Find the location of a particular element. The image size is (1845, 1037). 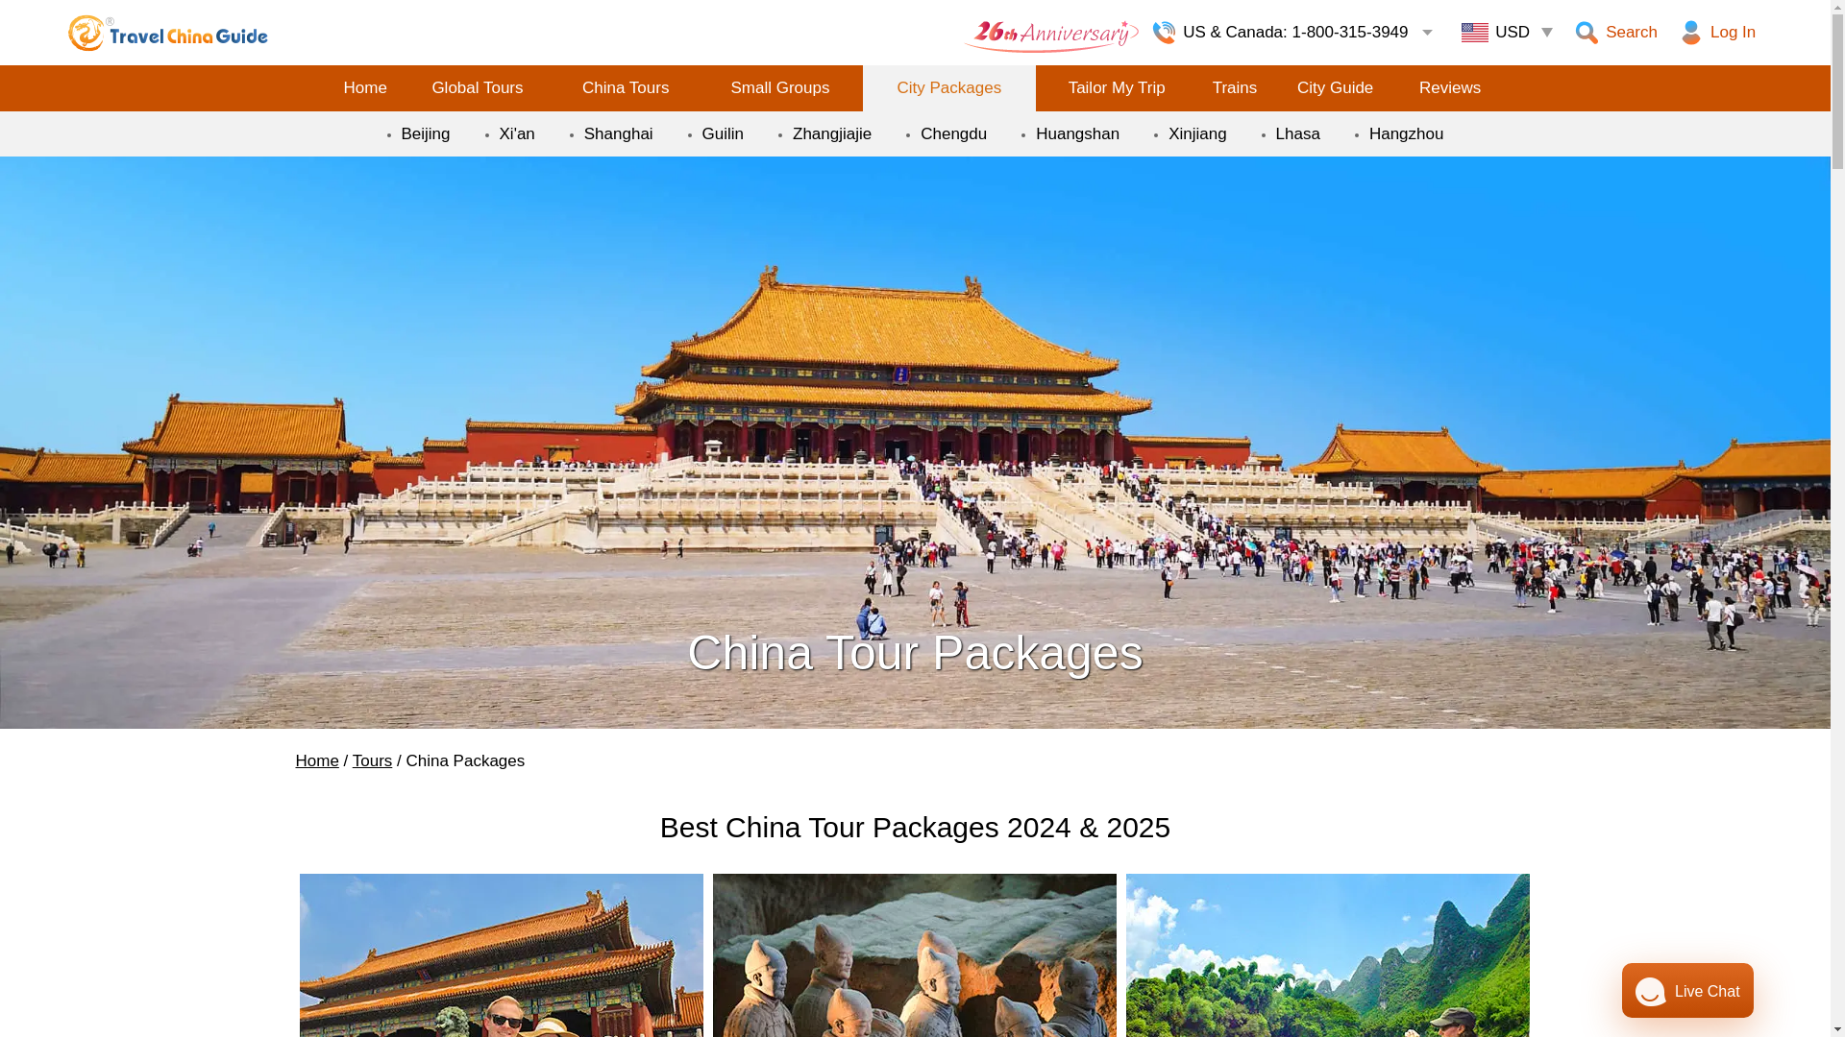

Shanghai is located at coordinates (619, 133).